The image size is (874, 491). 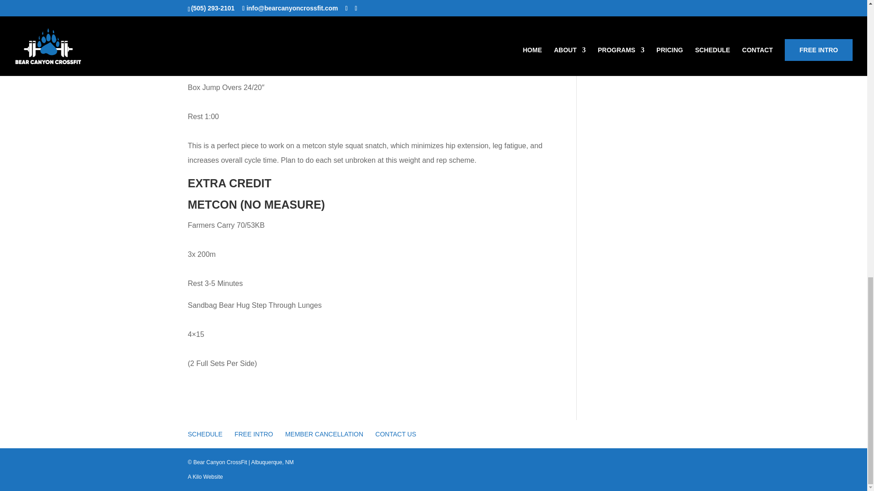 What do you see at coordinates (324, 434) in the screenshot?
I see `MEMBER CANCELLATION` at bounding box center [324, 434].